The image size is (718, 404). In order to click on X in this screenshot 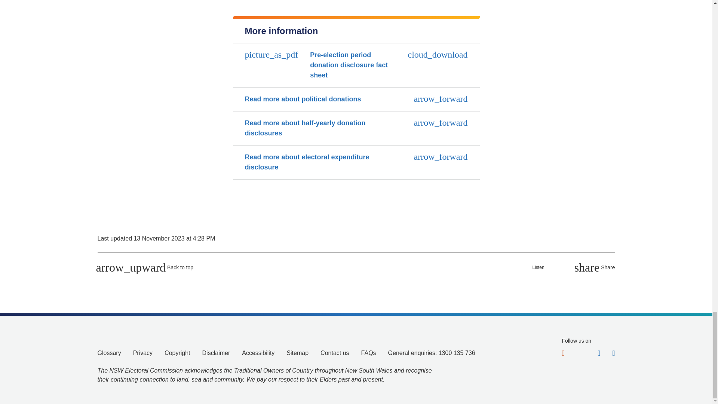, I will do `click(581, 352)`.